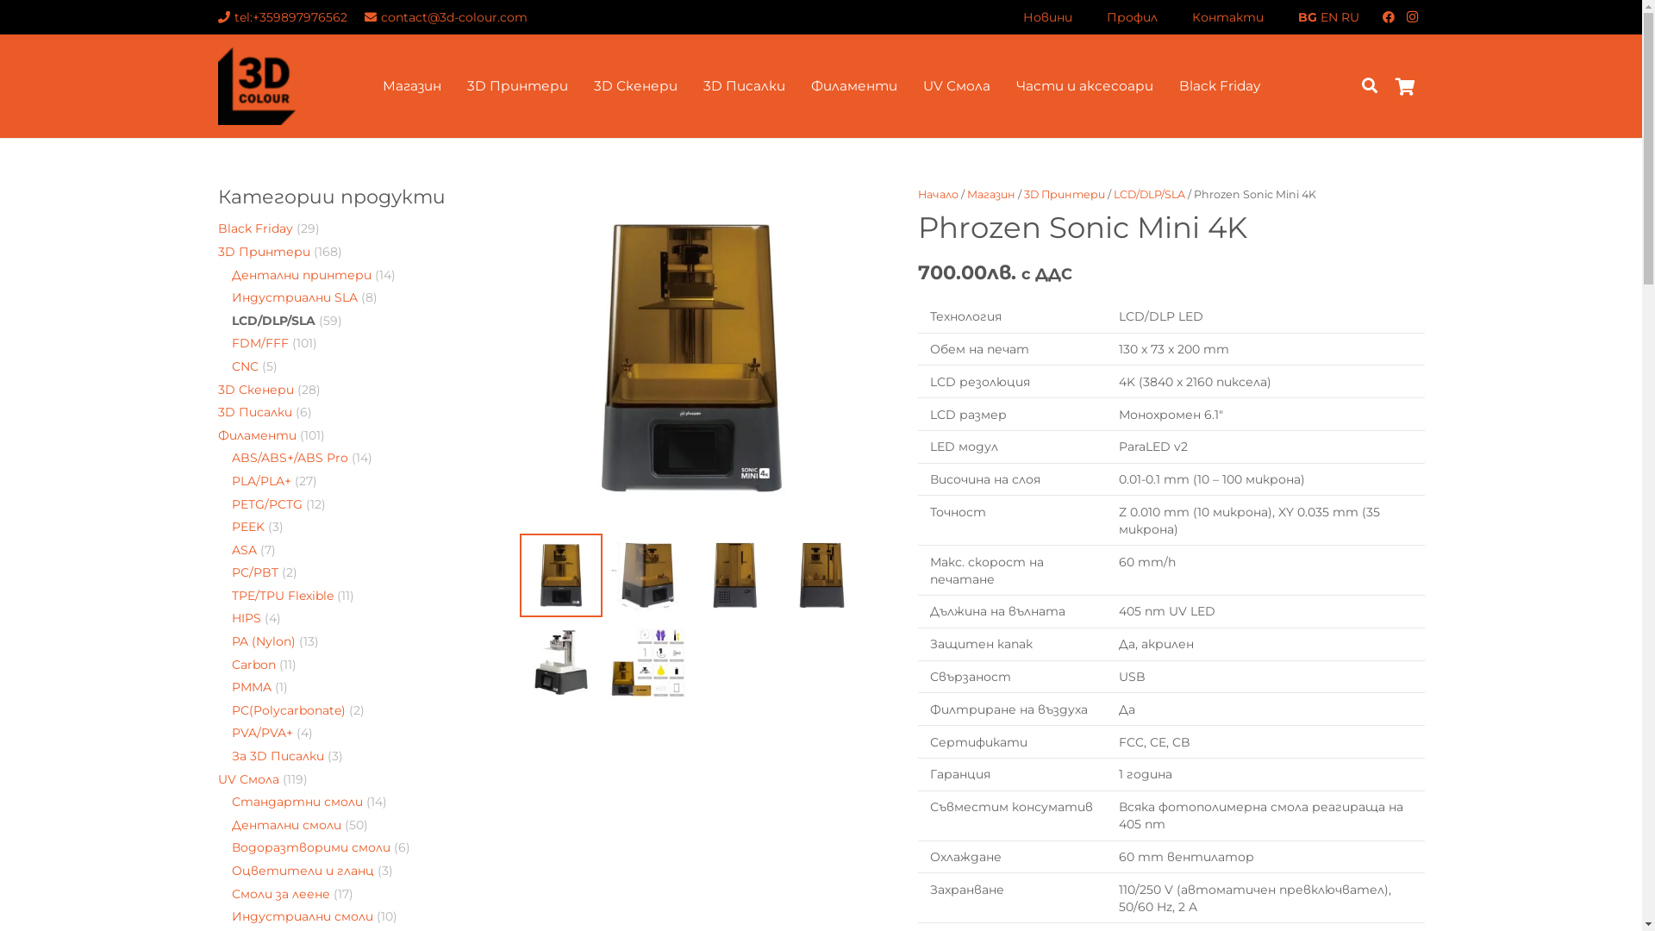 This screenshot has width=1655, height=931. What do you see at coordinates (252, 687) in the screenshot?
I see `PMMA` at bounding box center [252, 687].